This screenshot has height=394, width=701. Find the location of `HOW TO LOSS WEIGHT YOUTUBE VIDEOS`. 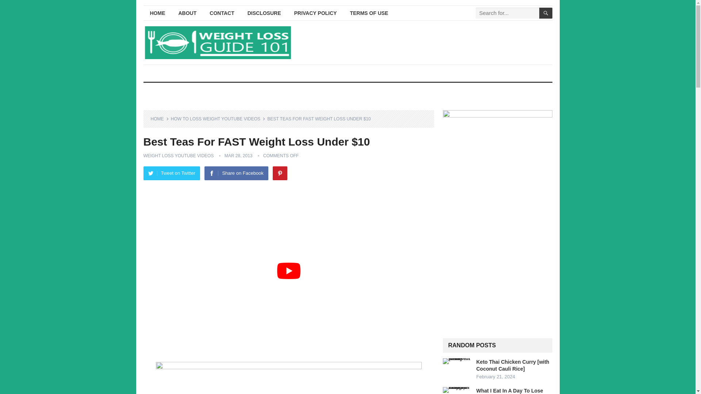

HOW TO LOSS WEIGHT YOUTUBE VIDEOS is located at coordinates (218, 119).